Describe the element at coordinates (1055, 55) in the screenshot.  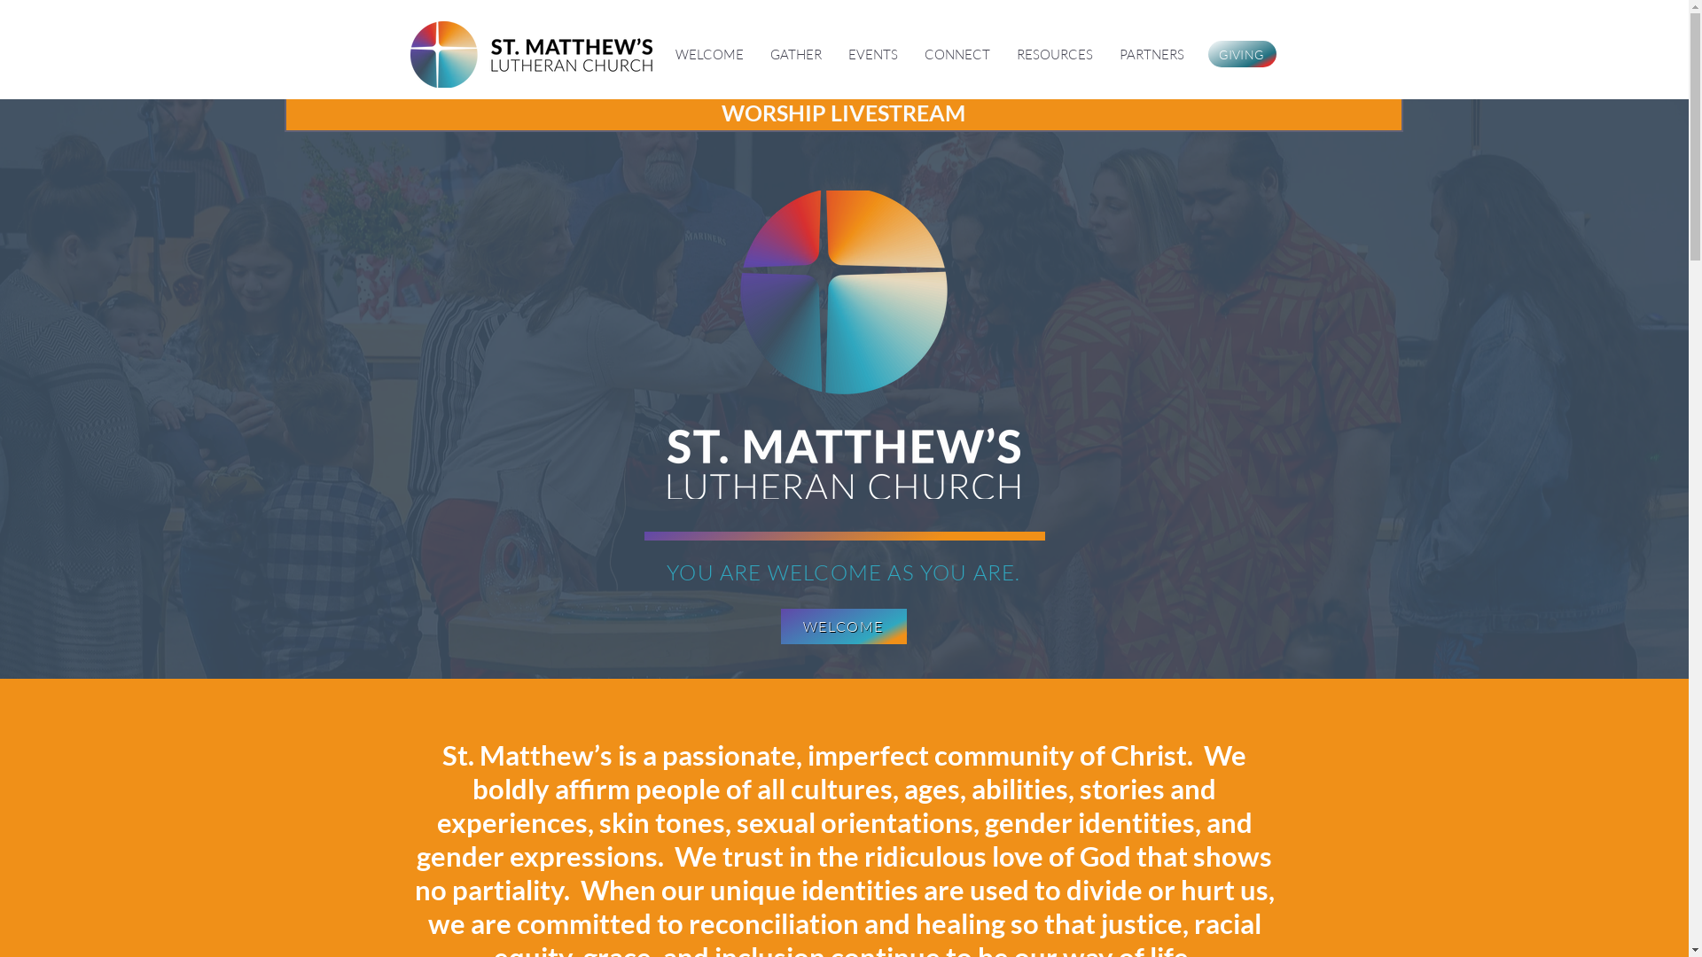
I see `RESOURCES` at that location.